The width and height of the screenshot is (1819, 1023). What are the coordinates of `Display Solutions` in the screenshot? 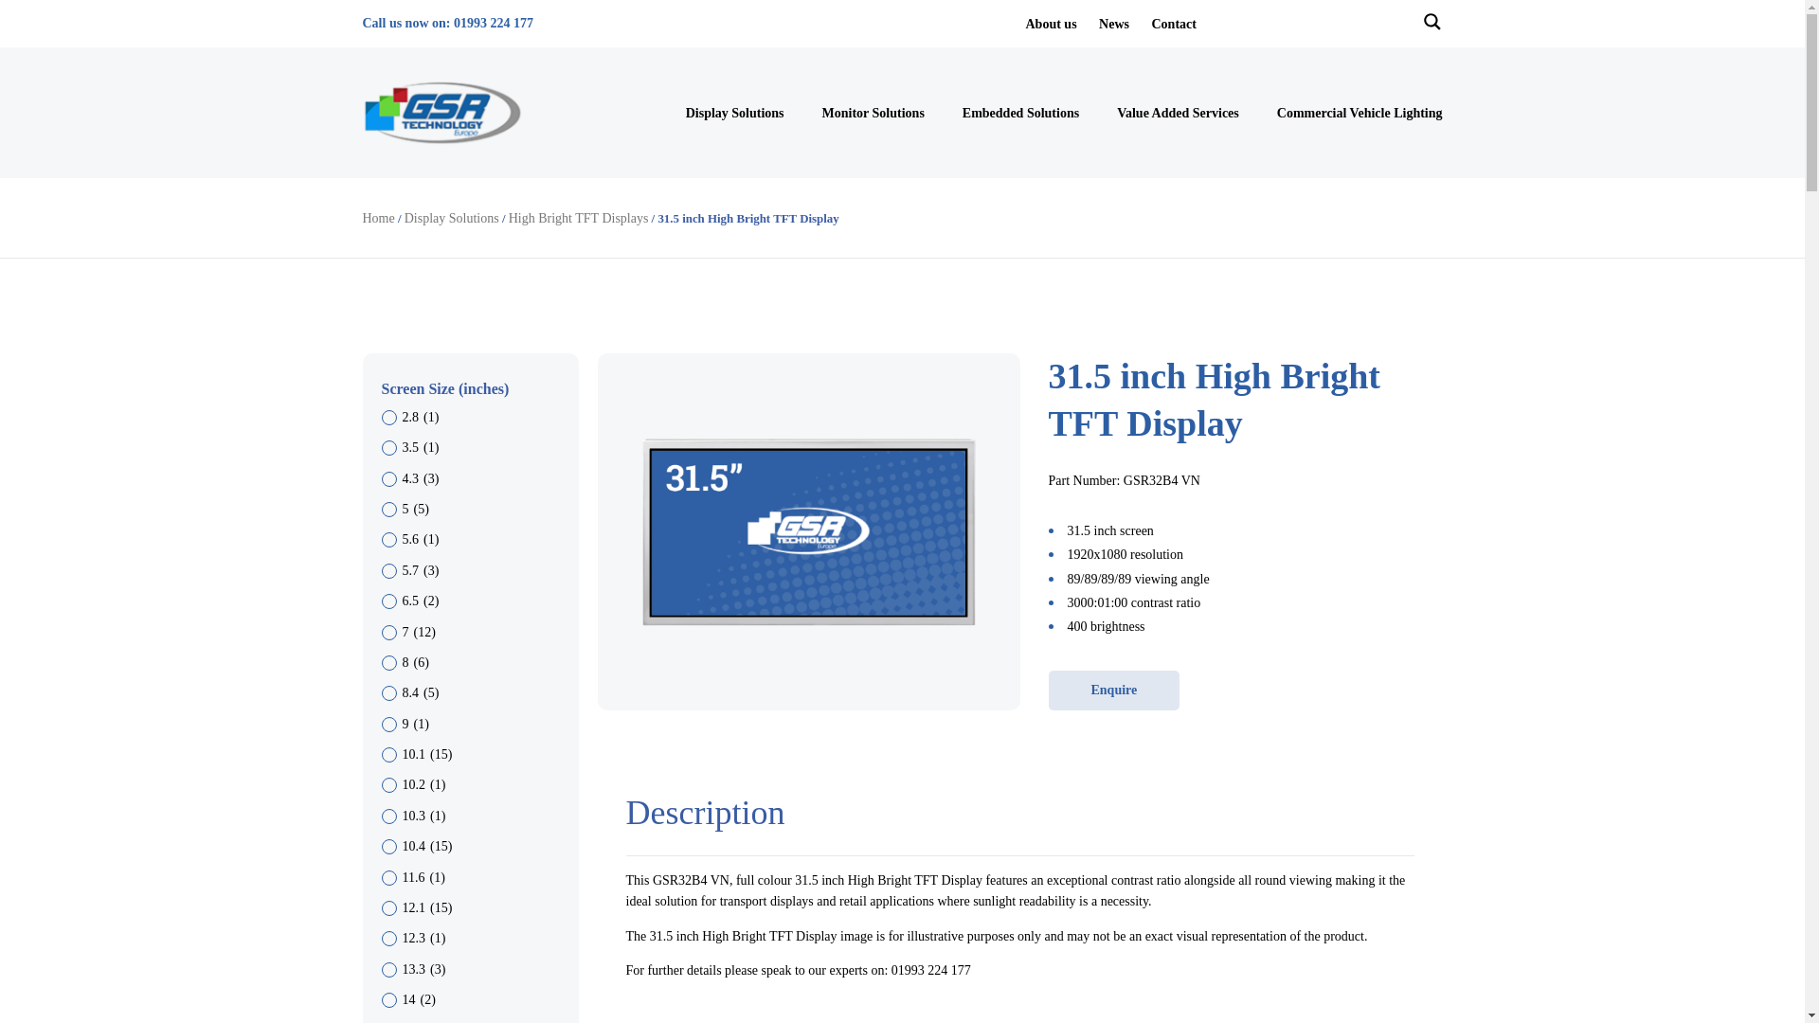 It's located at (734, 112).